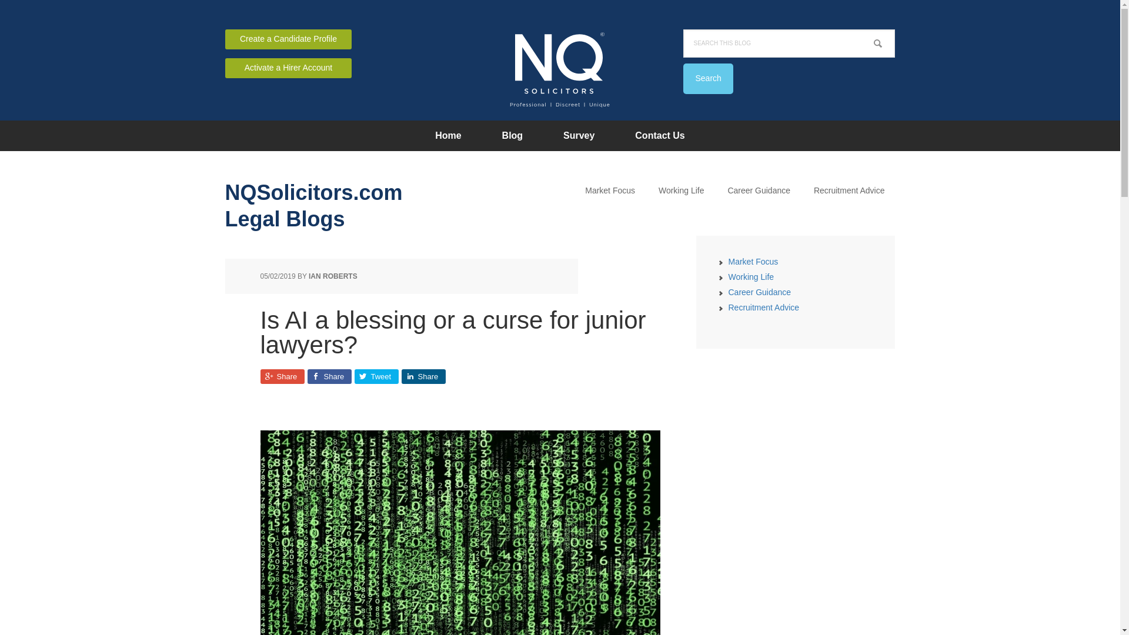 Image resolution: width=1129 pixels, height=635 pixels. I want to click on Market Focus, so click(610, 191).